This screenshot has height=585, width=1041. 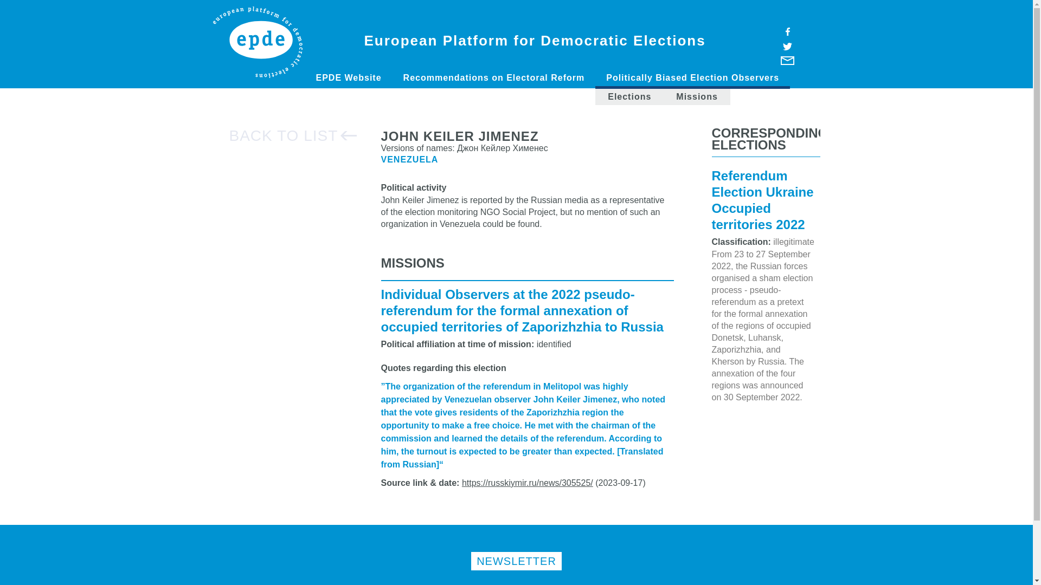 What do you see at coordinates (516, 561) in the screenshot?
I see `NEWSLETTER` at bounding box center [516, 561].